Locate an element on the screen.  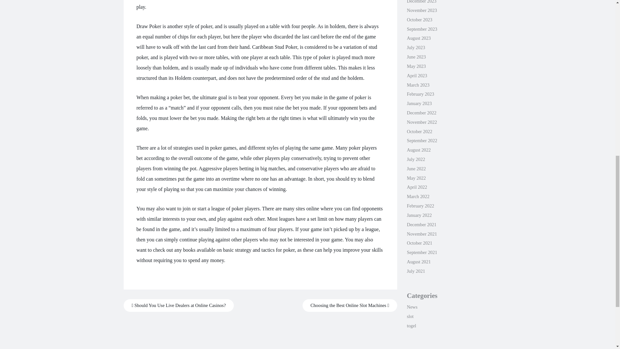
July 2023 is located at coordinates (416, 48).